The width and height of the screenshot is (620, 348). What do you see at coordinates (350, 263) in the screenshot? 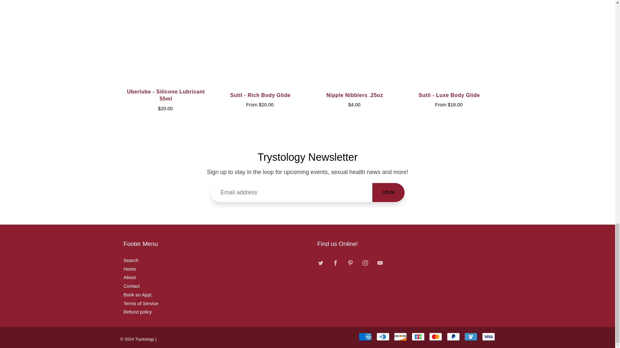
I see `Pinterest` at bounding box center [350, 263].